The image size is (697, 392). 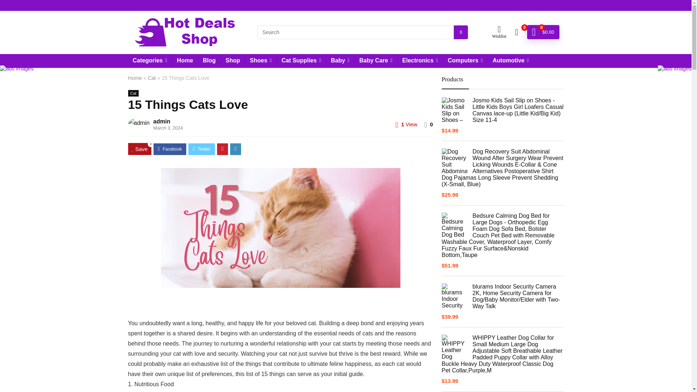 What do you see at coordinates (301, 61) in the screenshot?
I see `Cat Supplies` at bounding box center [301, 61].